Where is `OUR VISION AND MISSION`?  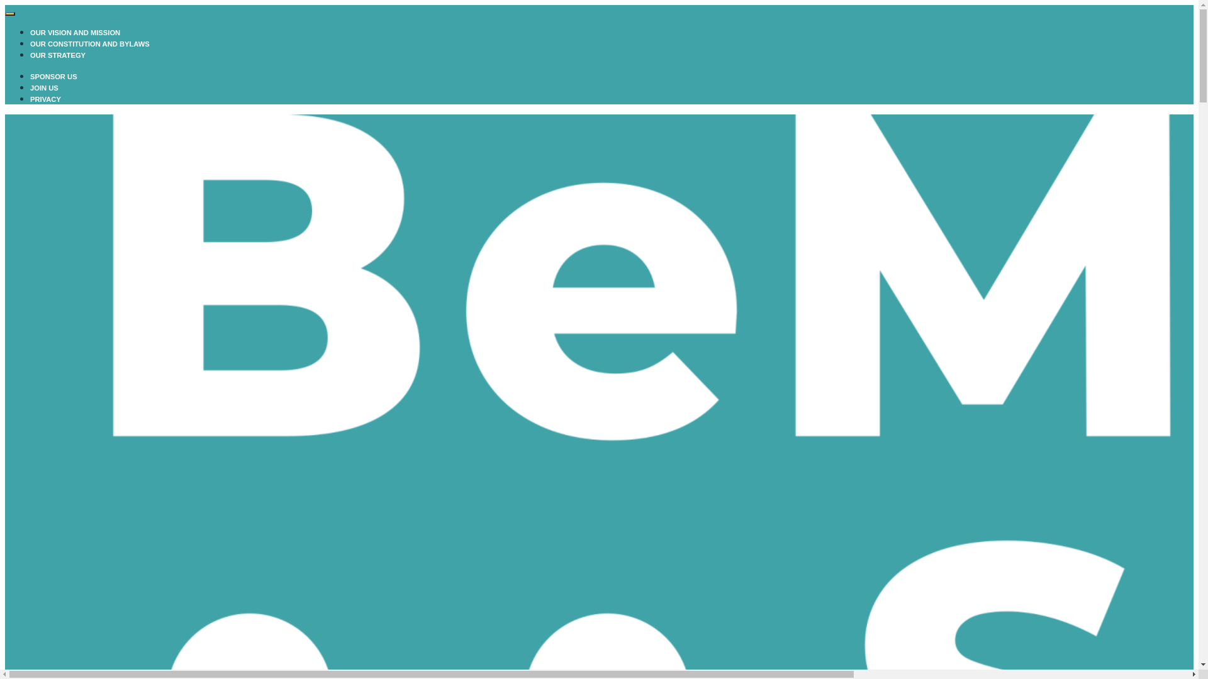 OUR VISION AND MISSION is located at coordinates (75, 33).